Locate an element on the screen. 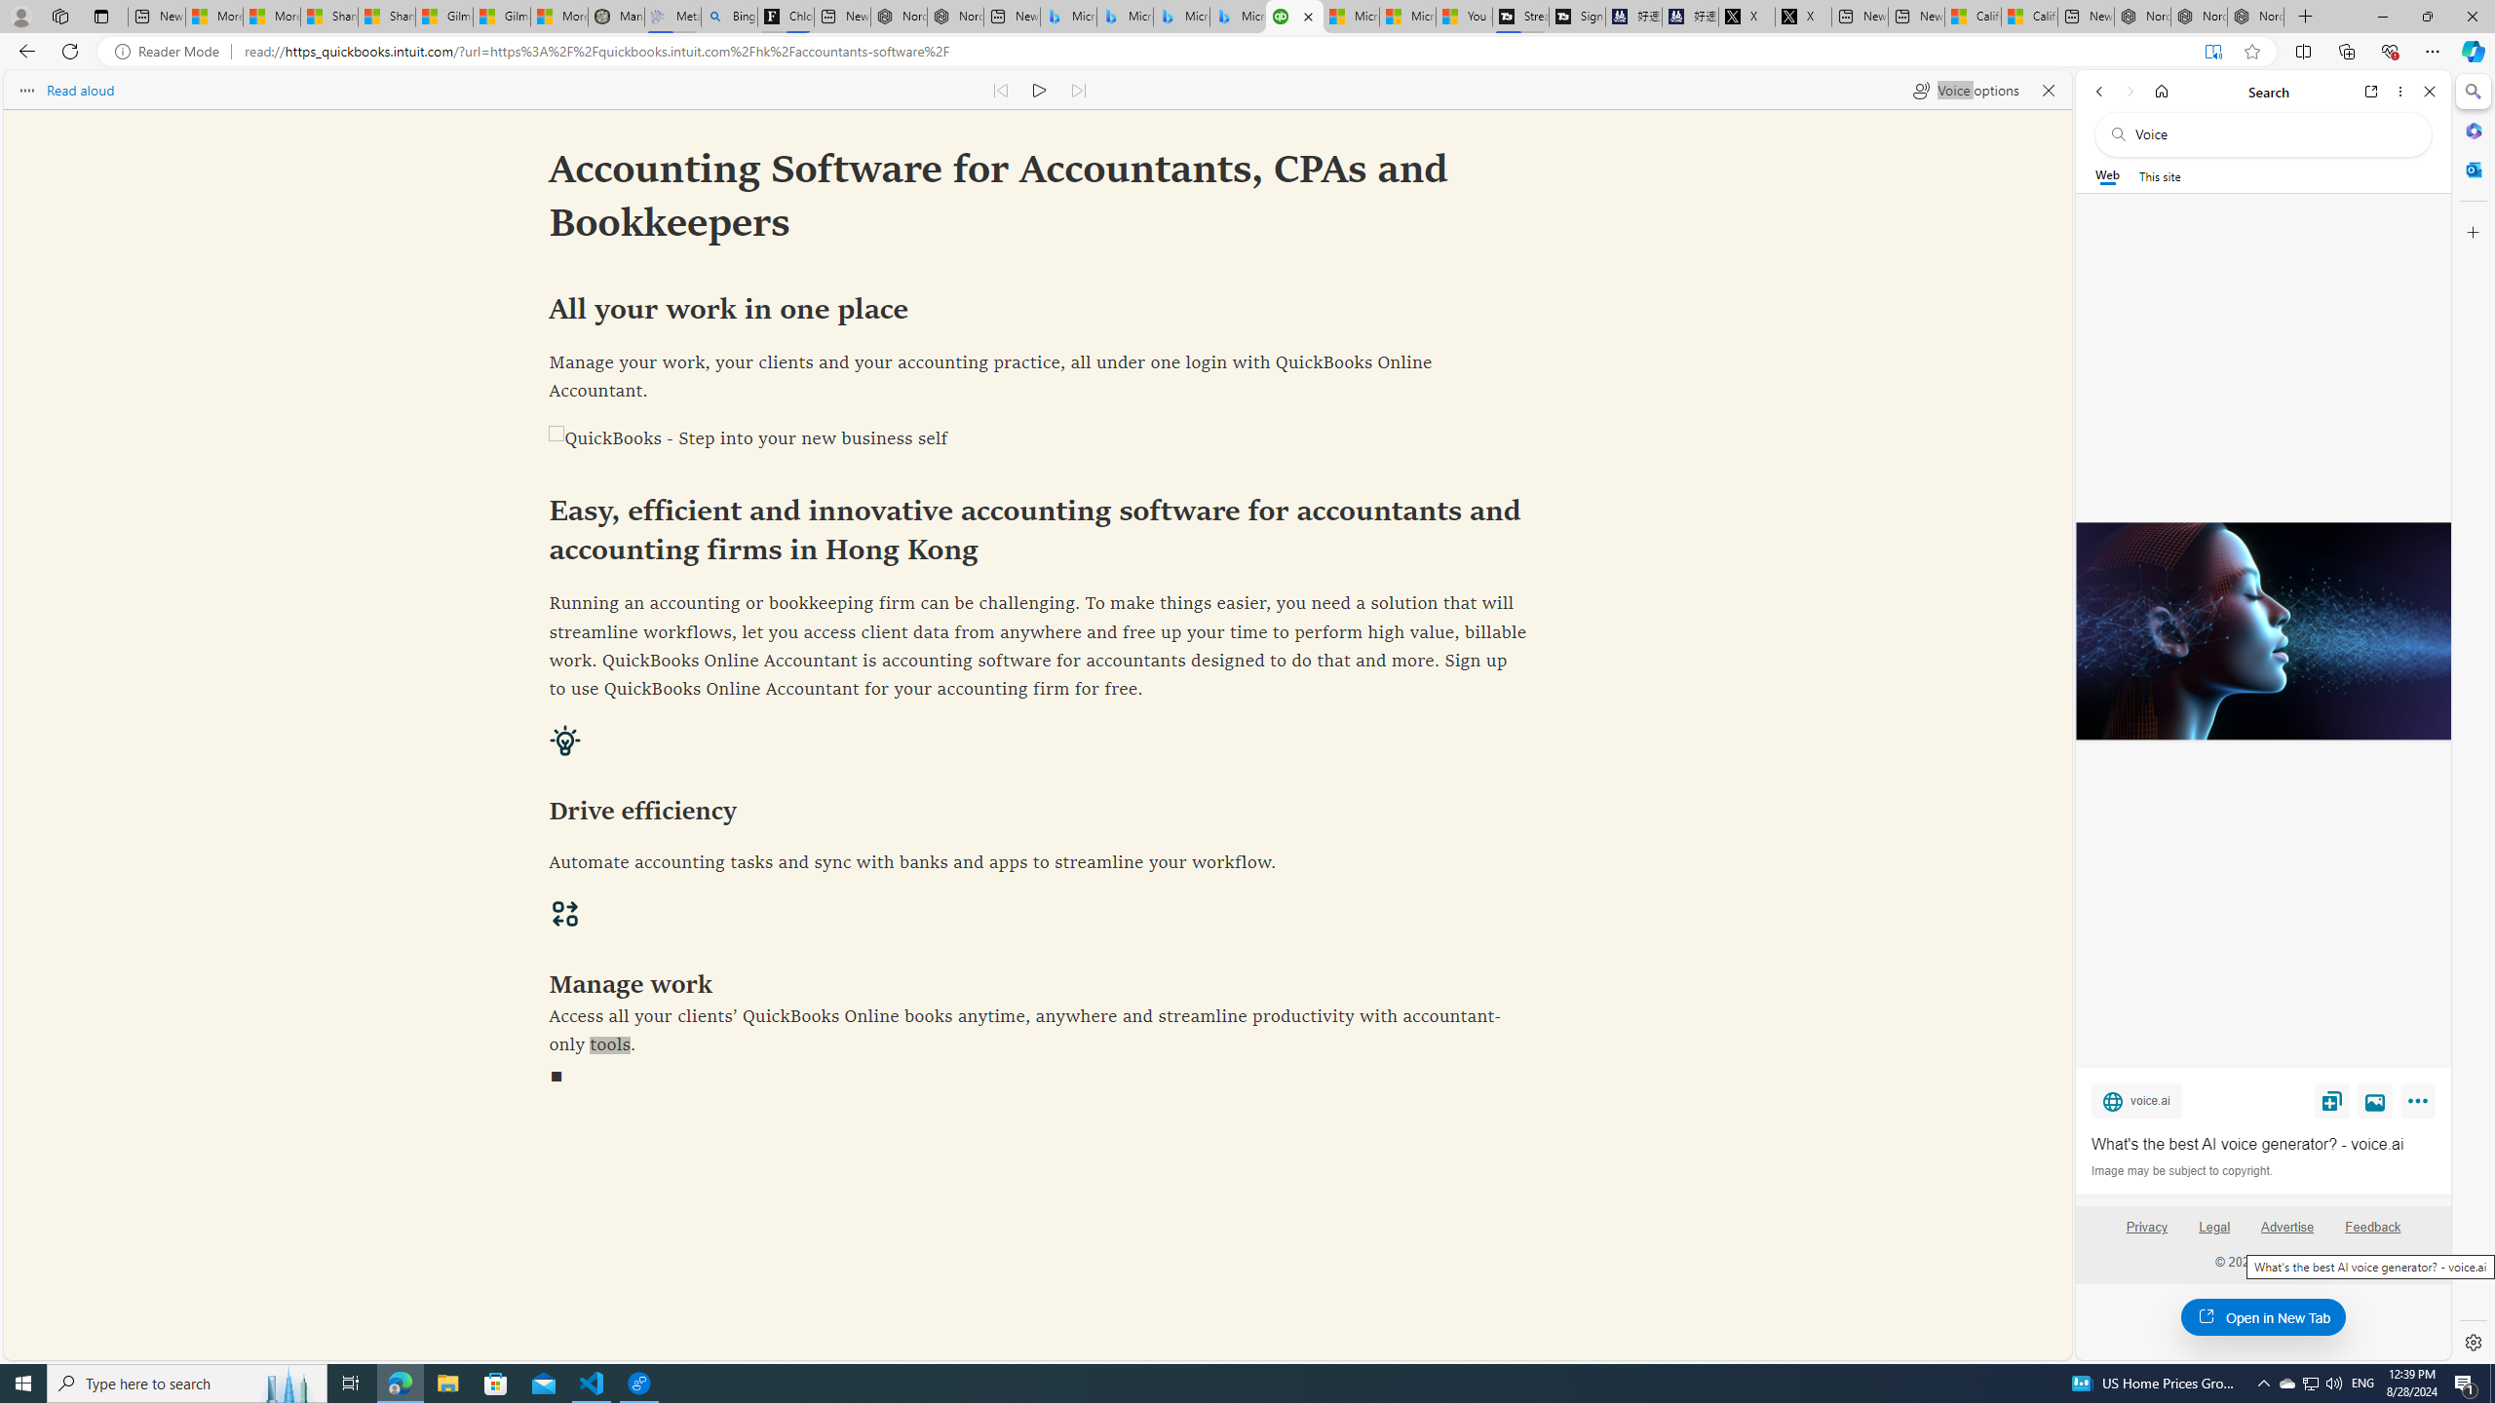  Nordace - Siena Pro 15 Essential Set is located at coordinates (2255, 17).